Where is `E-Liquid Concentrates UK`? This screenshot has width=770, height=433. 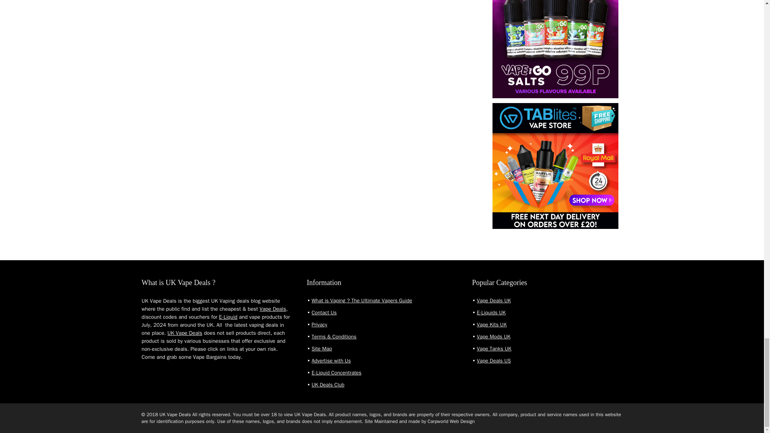
E-Liquid Concentrates UK is located at coordinates (336, 373).